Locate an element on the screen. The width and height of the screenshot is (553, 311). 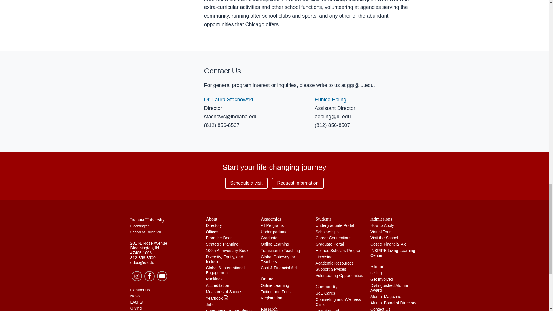
Accreditation is located at coordinates (217, 285).